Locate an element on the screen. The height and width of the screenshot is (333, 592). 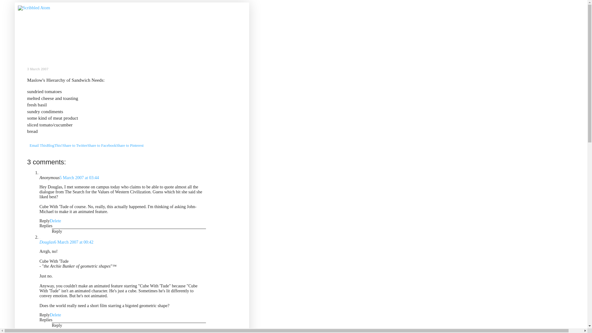
Reply is located at coordinates (57, 231).